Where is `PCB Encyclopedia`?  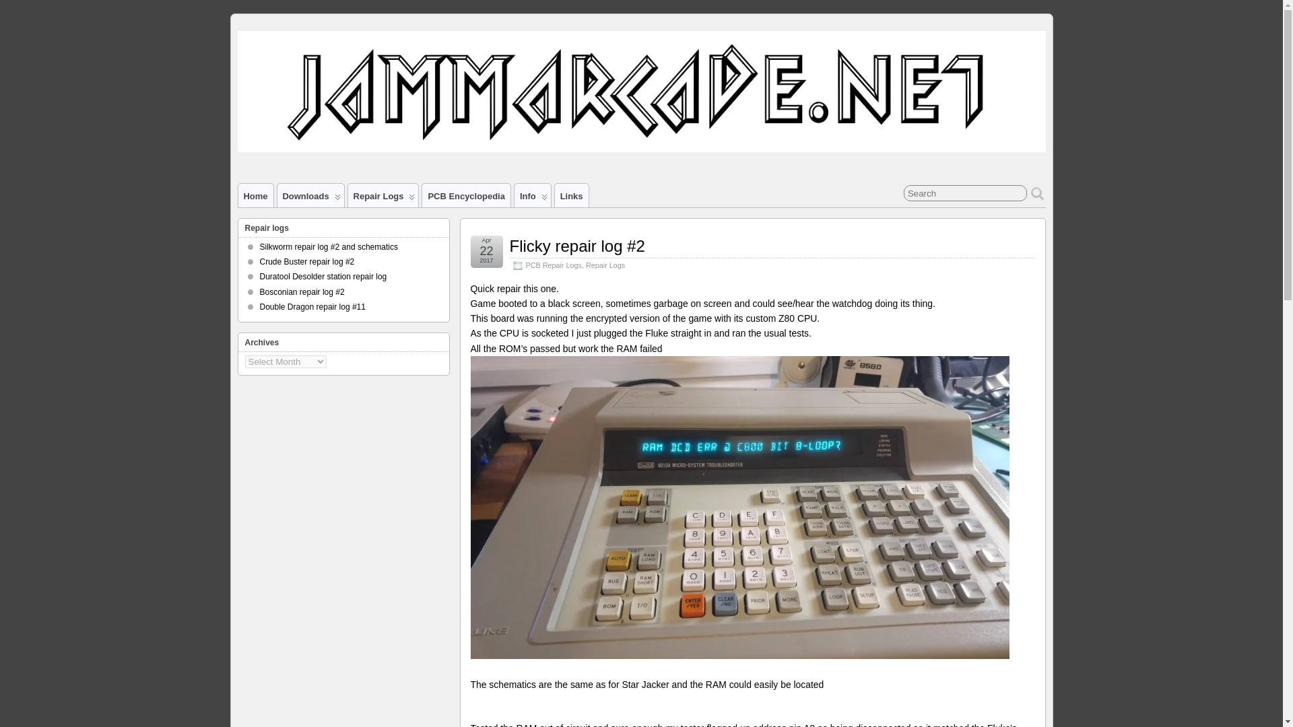
PCB Encyclopedia is located at coordinates (466, 195).